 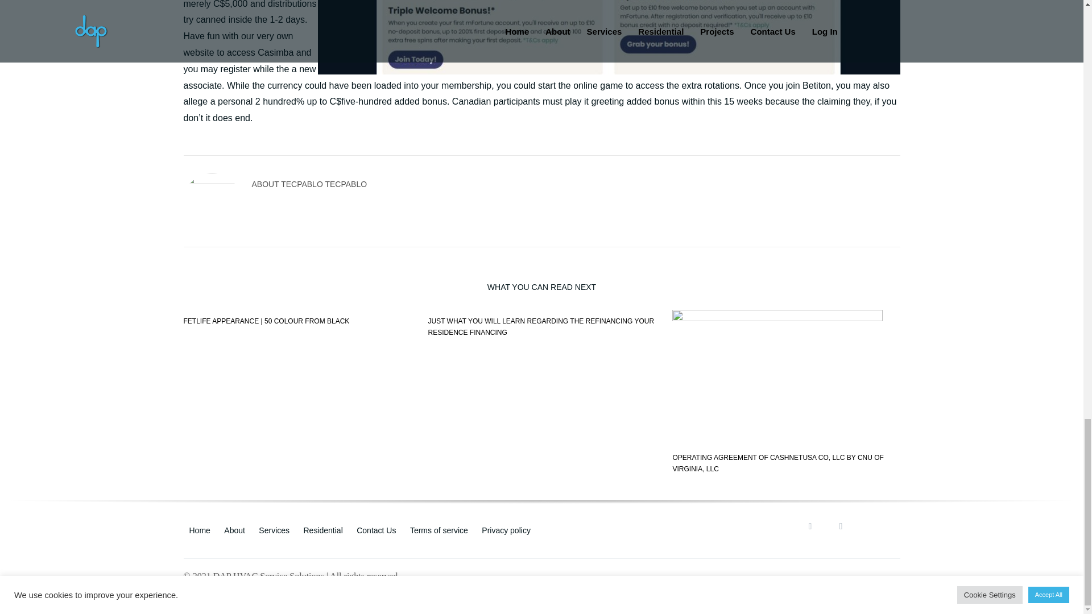 What do you see at coordinates (439, 530) in the screenshot?
I see `Terms of service` at bounding box center [439, 530].